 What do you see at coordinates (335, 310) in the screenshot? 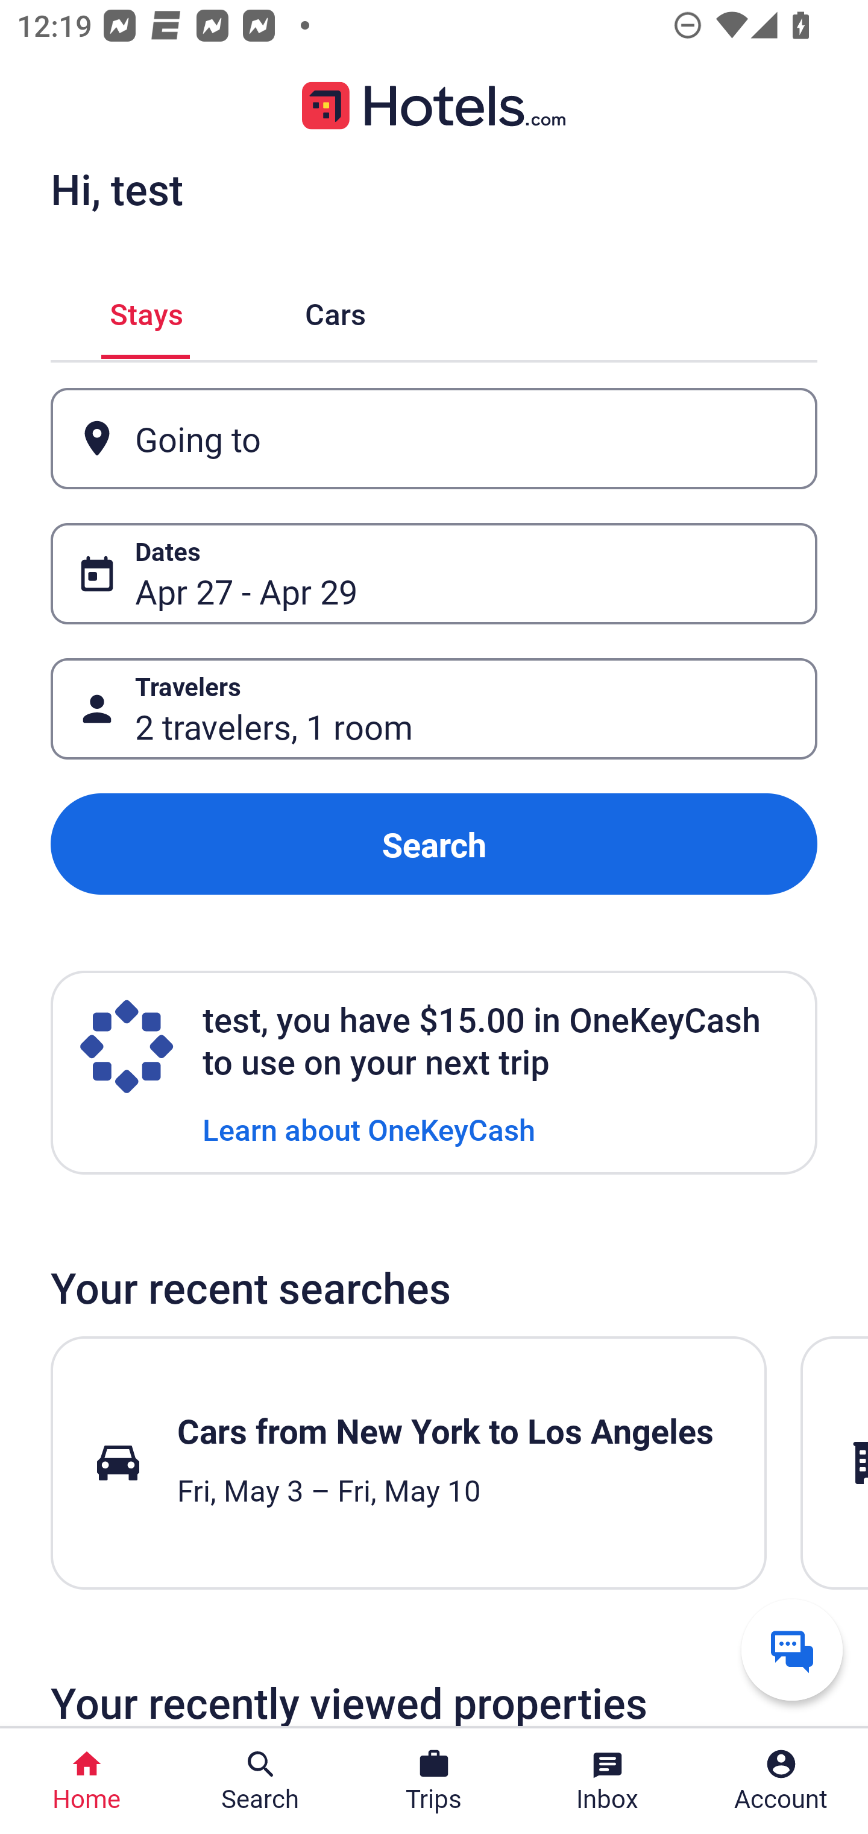
I see `Cars` at bounding box center [335, 310].